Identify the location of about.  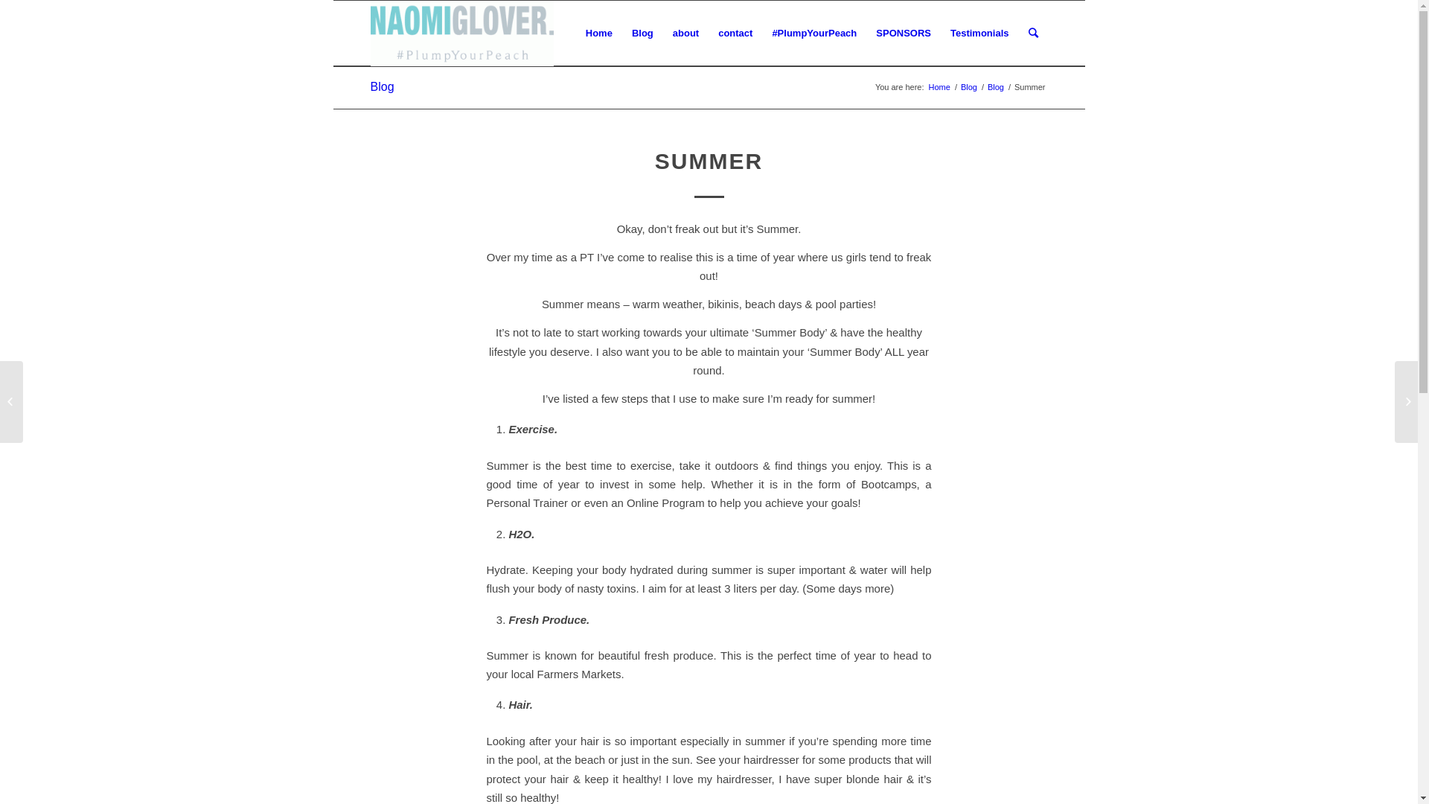
(686, 33).